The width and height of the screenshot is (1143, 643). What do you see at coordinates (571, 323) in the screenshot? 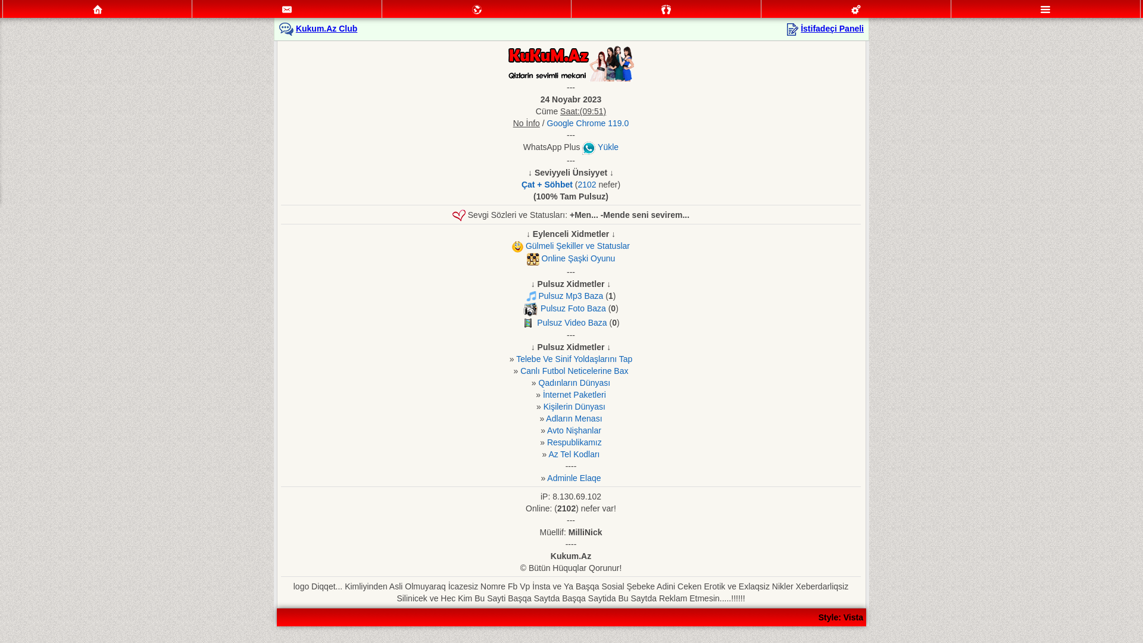
I see `Pulsuz Video Baza` at bounding box center [571, 323].